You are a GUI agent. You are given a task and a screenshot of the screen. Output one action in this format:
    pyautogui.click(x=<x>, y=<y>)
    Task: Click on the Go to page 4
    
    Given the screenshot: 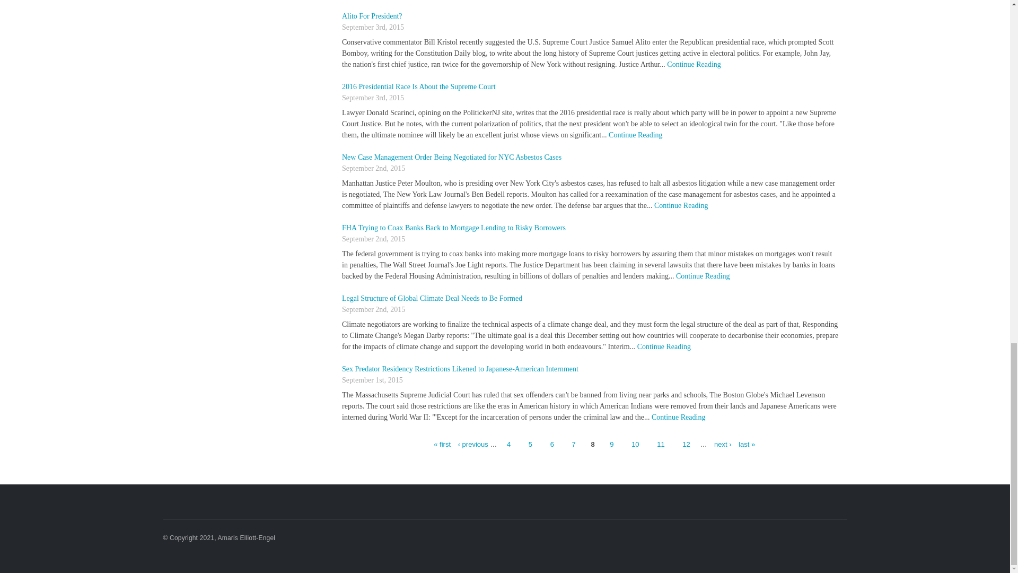 What is the action you would take?
    pyautogui.click(x=508, y=444)
    